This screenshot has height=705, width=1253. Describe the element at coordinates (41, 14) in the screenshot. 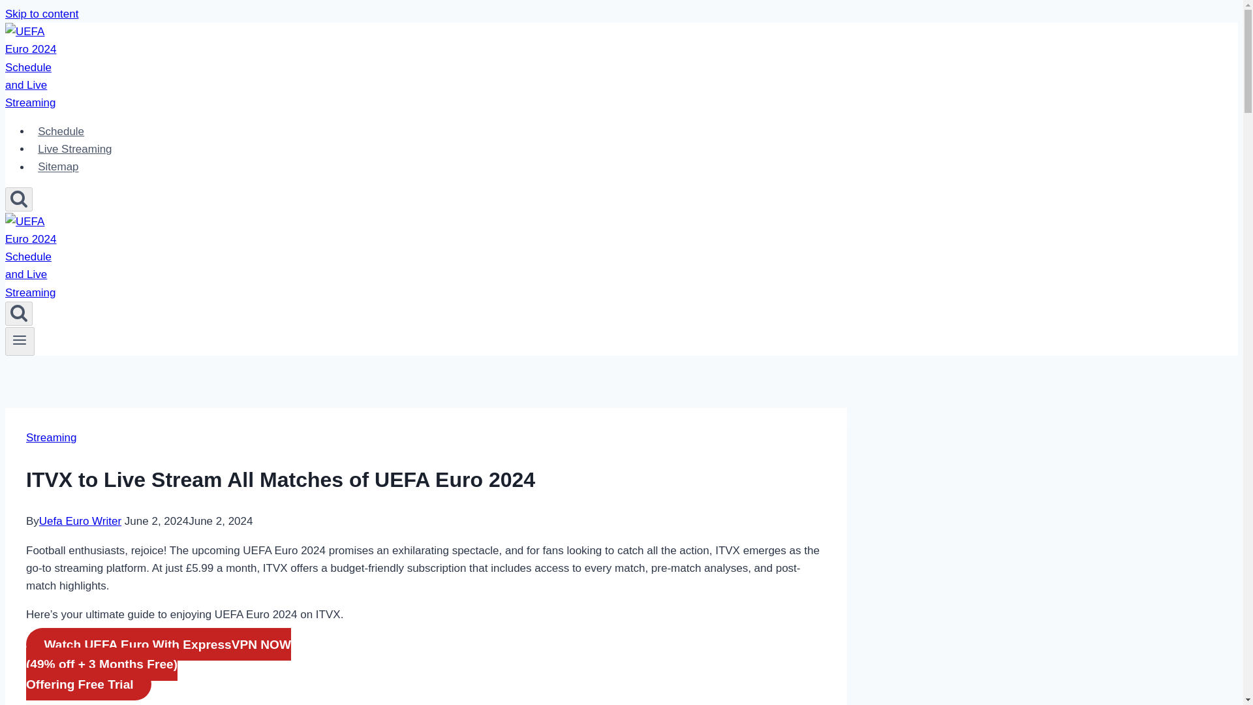

I see `Skip to content` at that location.